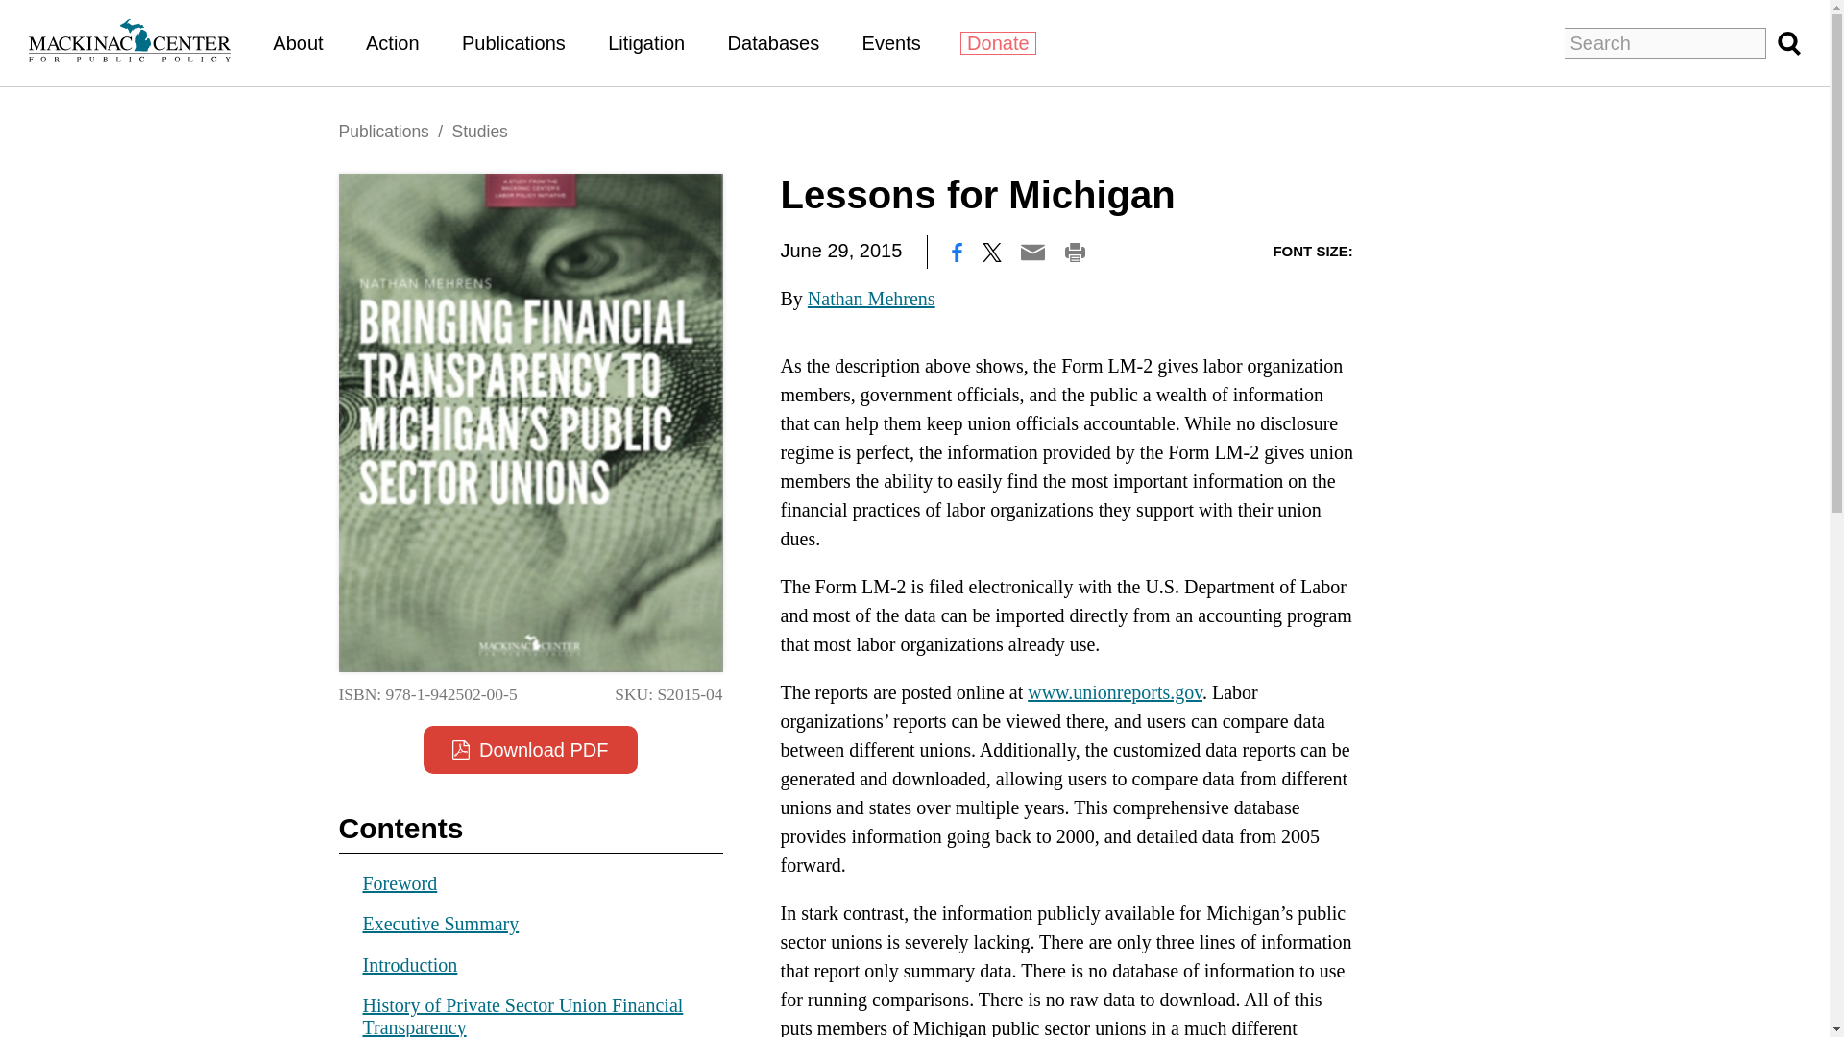 This screenshot has width=1844, height=1037. I want to click on Publications, so click(514, 42).